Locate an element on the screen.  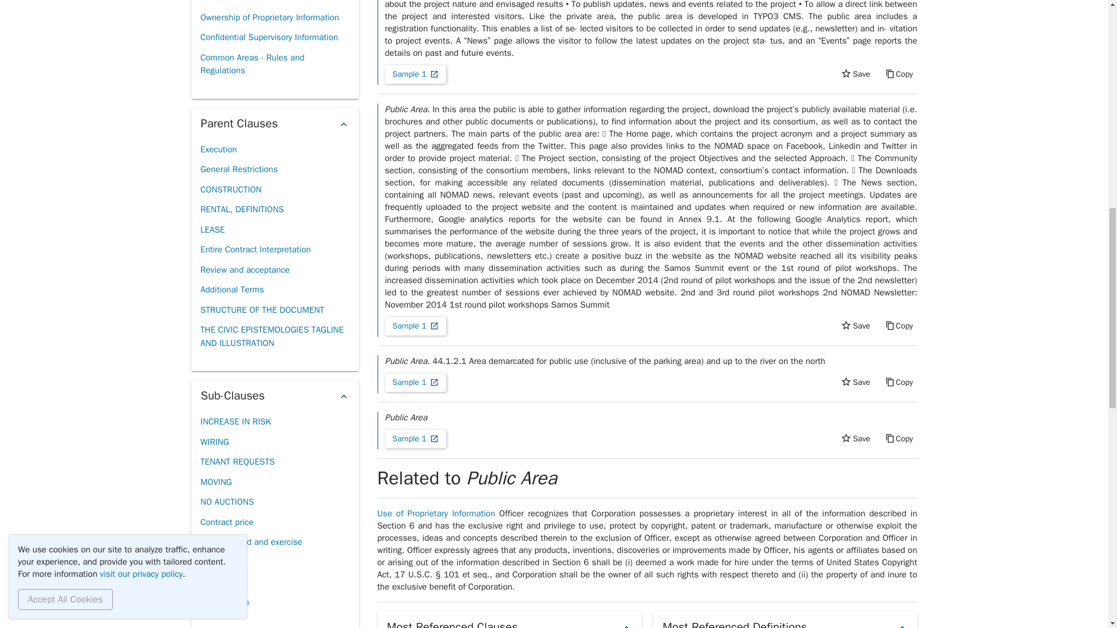
CONSTRUCTION is located at coordinates (230, 190).